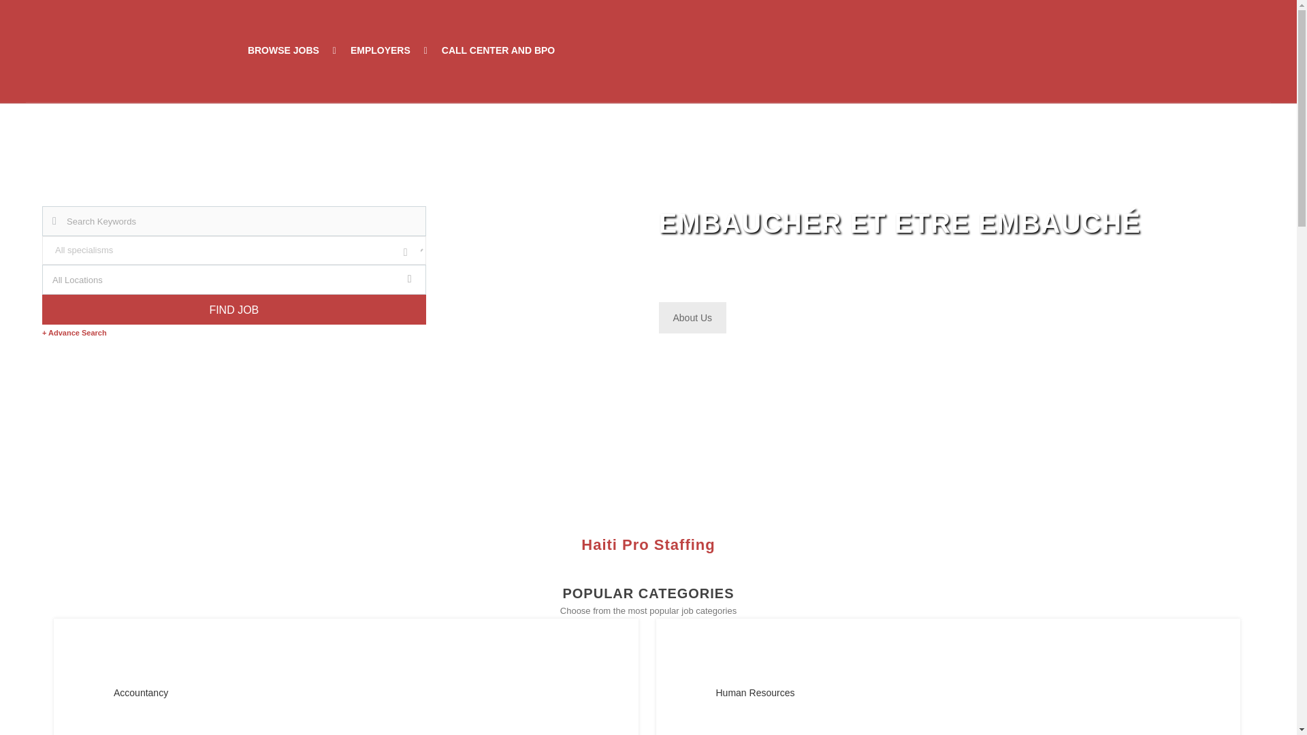 The image size is (1307, 735). I want to click on About Us, so click(692, 317).